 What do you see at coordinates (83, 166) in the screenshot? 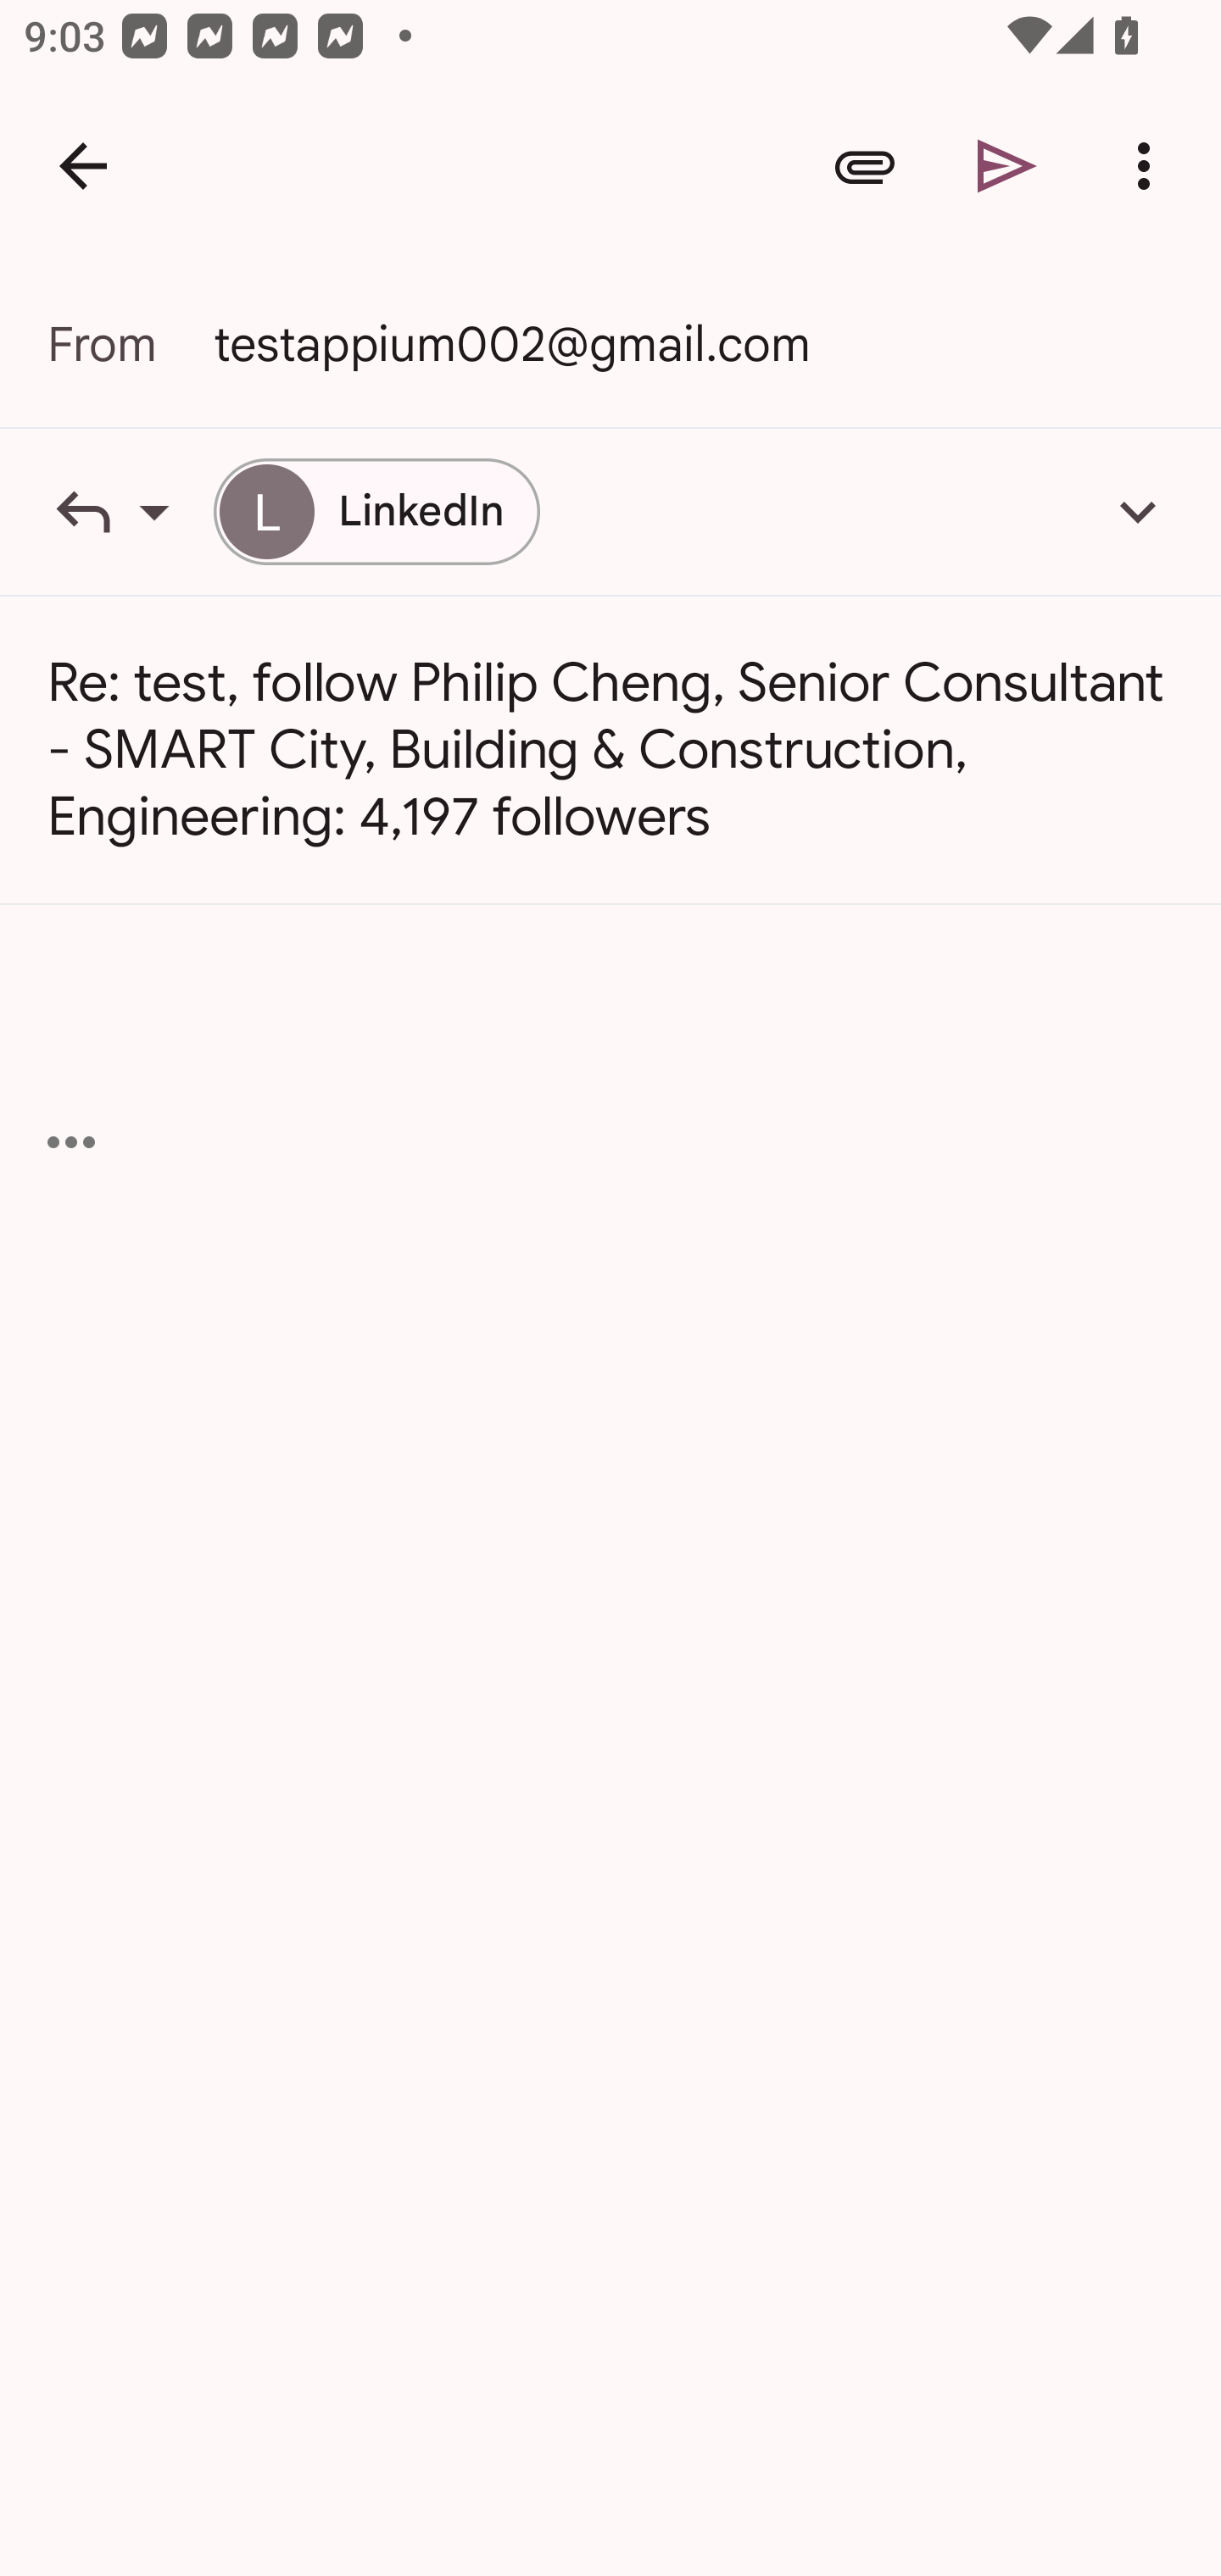
I see `Navigate up` at bounding box center [83, 166].